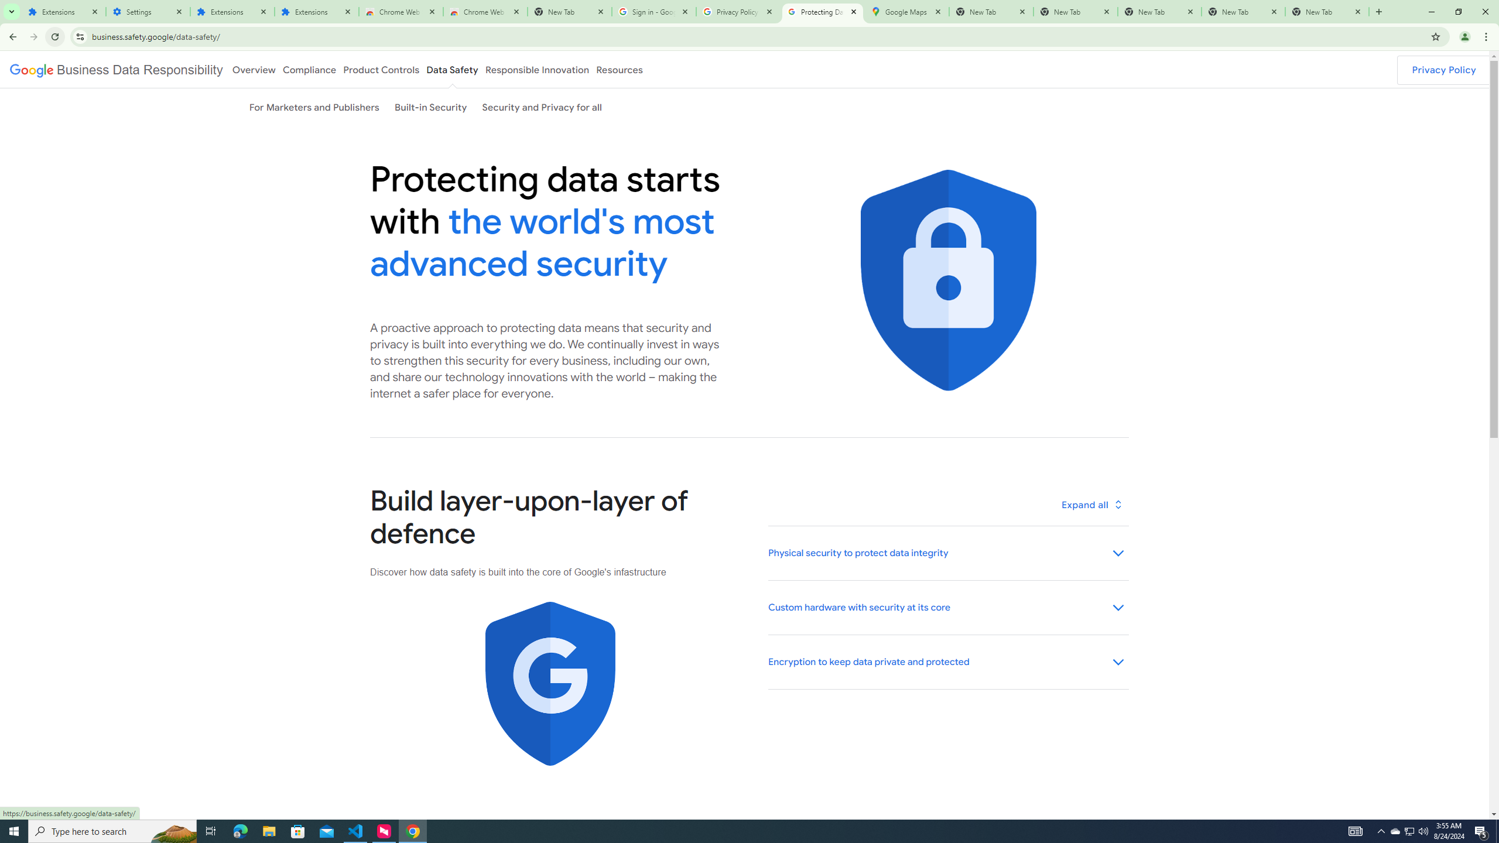  What do you see at coordinates (148, 12) in the screenshot?
I see `Settings` at bounding box center [148, 12].